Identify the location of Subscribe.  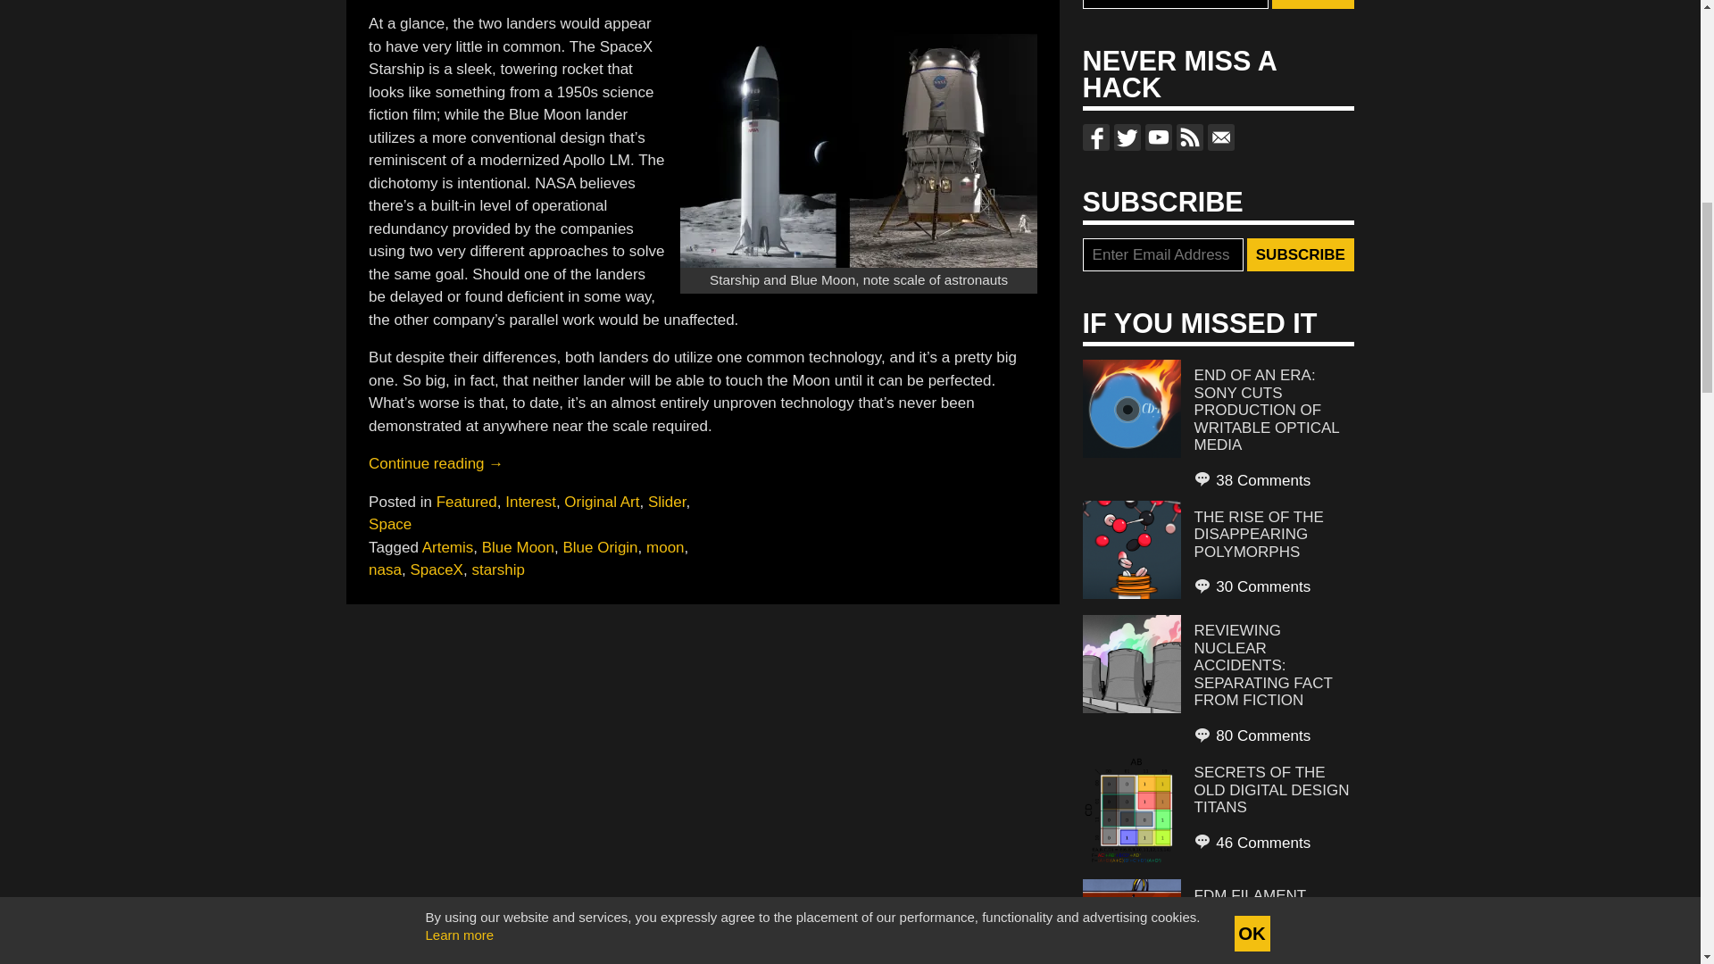
(1300, 254).